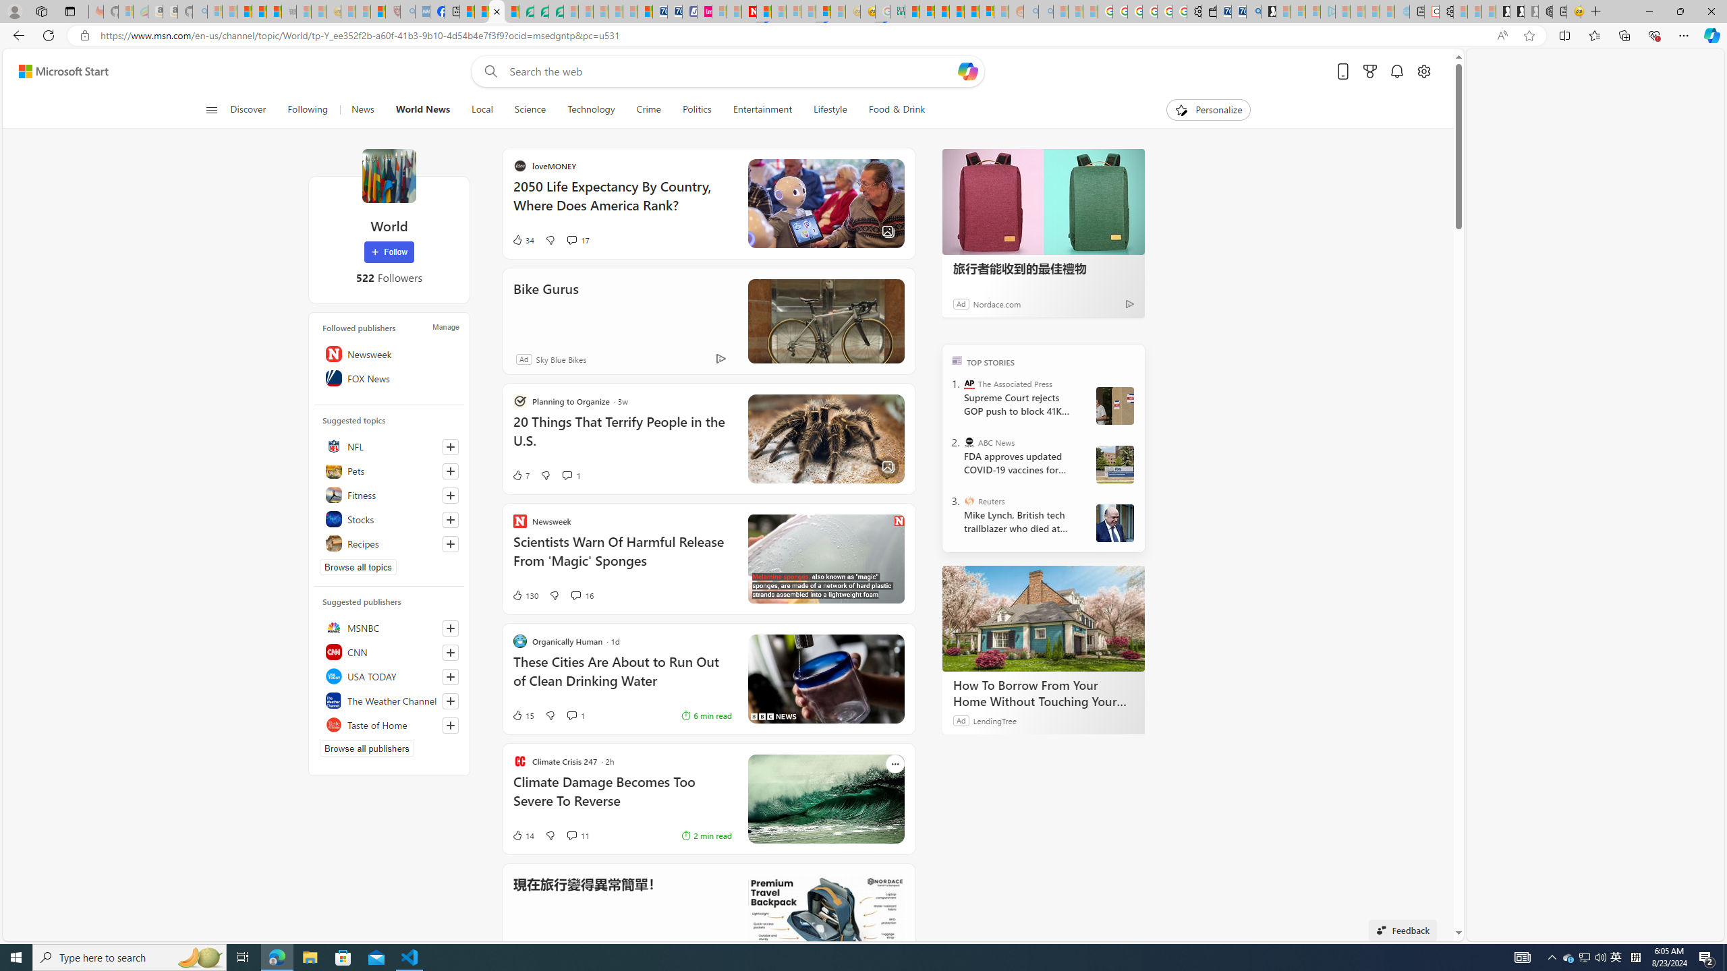 The image size is (1727, 971). Describe the element at coordinates (653, 240) in the screenshot. I see `34 Like` at that location.